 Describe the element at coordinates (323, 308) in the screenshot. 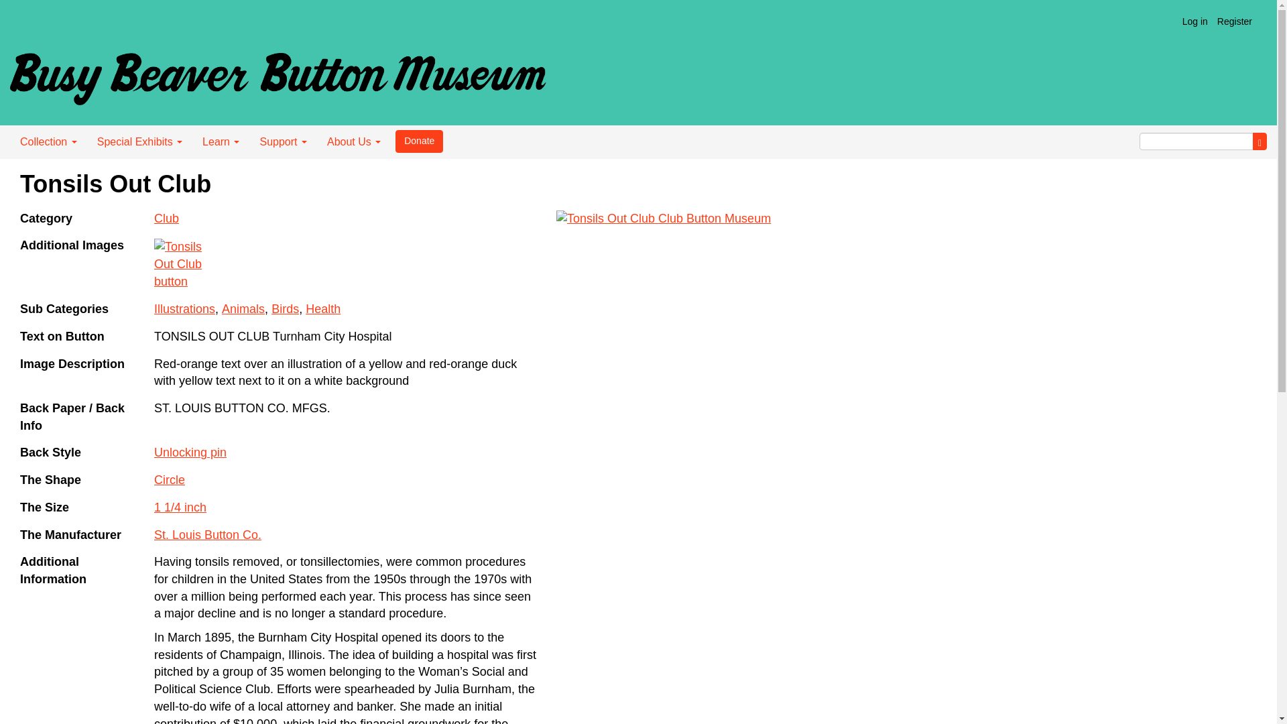

I see `Health` at that location.